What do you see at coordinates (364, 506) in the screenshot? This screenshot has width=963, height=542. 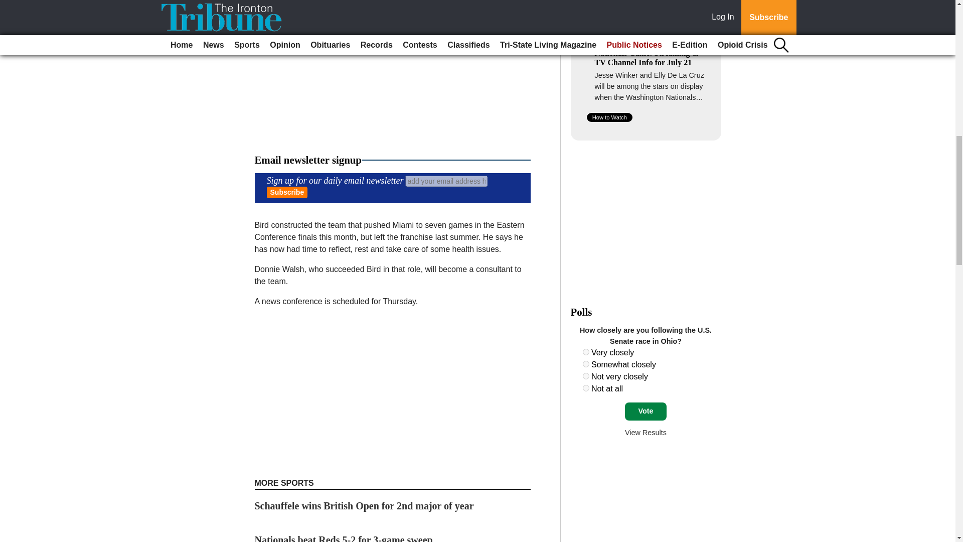 I see `Schauffele wins British Open for 2nd major of year` at bounding box center [364, 506].